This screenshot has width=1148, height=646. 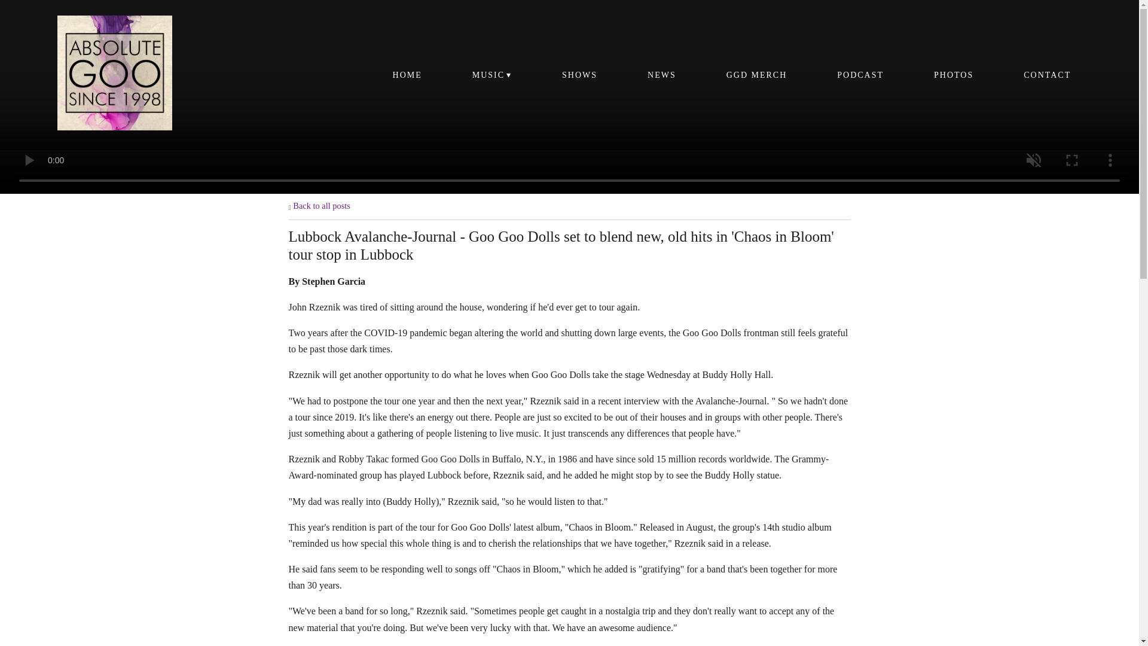 What do you see at coordinates (491, 74) in the screenshot?
I see `MUSIC` at bounding box center [491, 74].